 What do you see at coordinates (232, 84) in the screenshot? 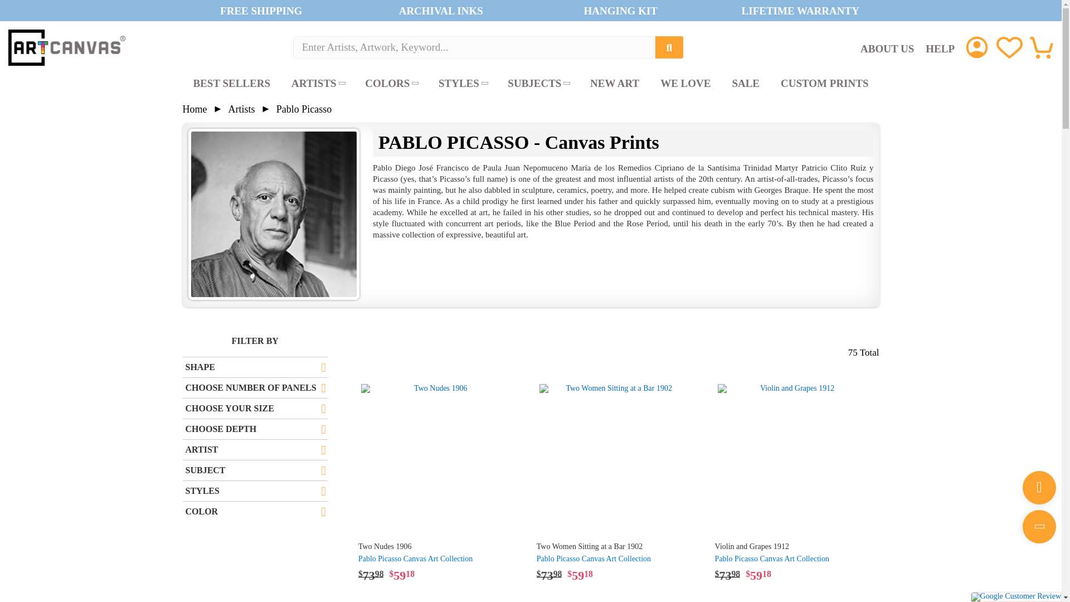
I see `BEST SELLERS` at bounding box center [232, 84].